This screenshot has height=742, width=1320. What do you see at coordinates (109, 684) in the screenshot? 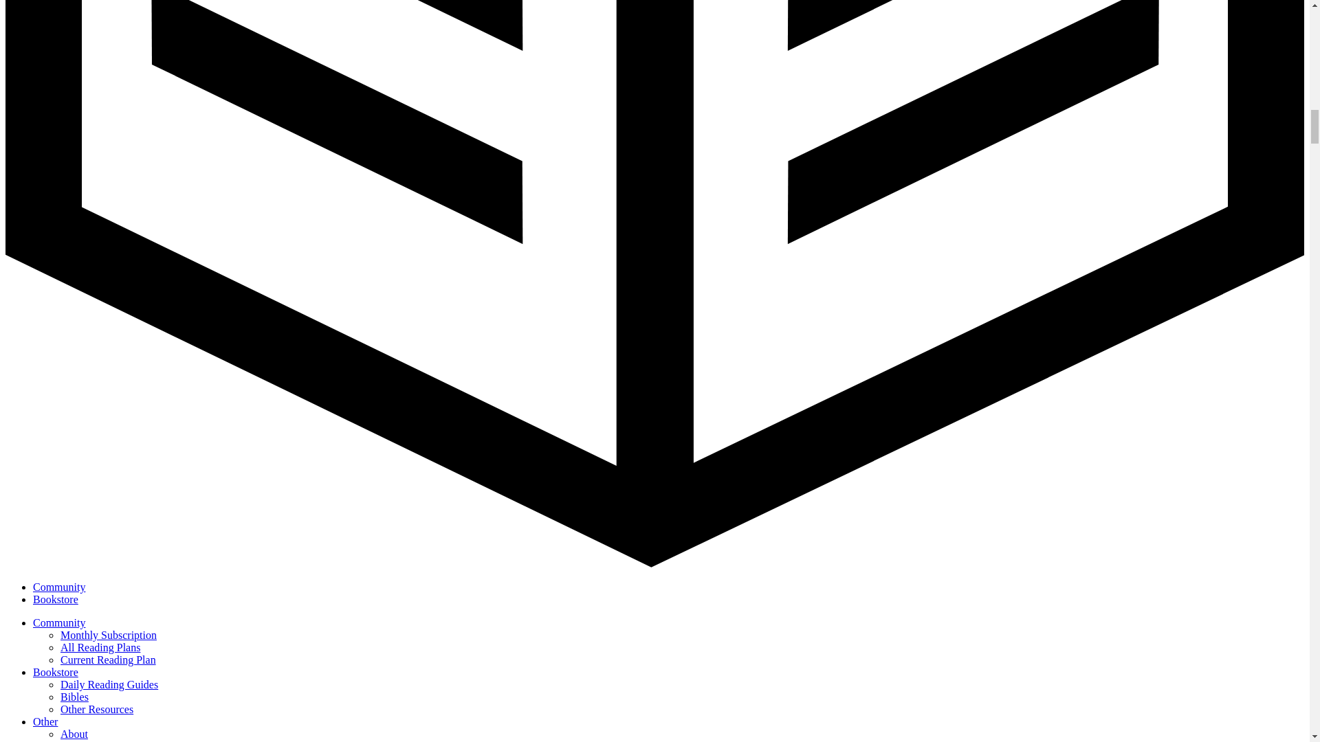
I see `Daily Reading Guides` at bounding box center [109, 684].